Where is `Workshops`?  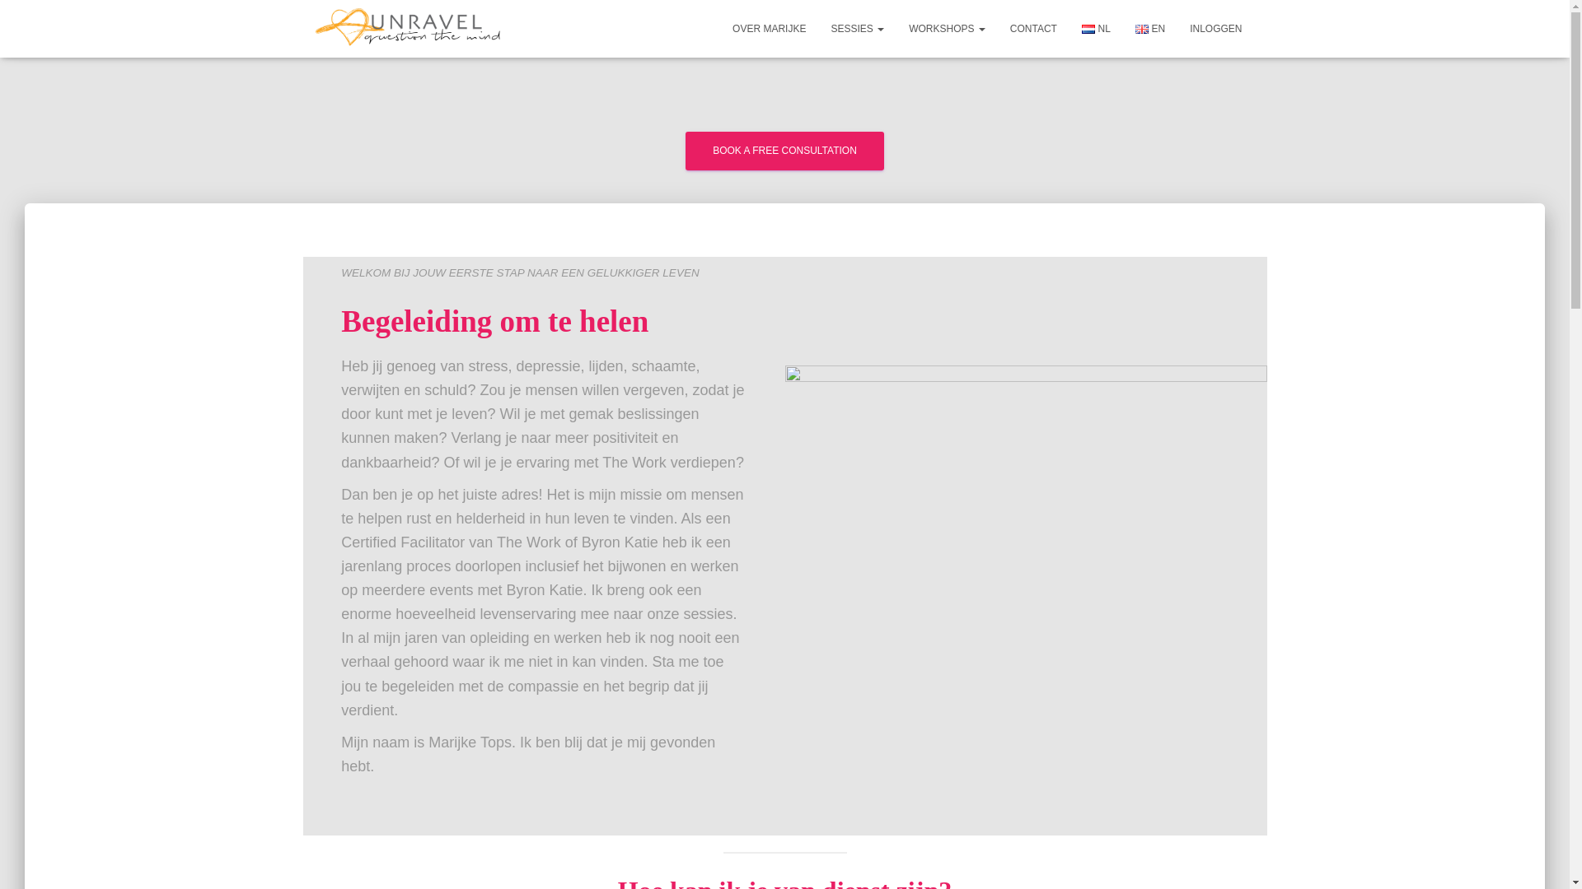 Workshops is located at coordinates (948, 28).